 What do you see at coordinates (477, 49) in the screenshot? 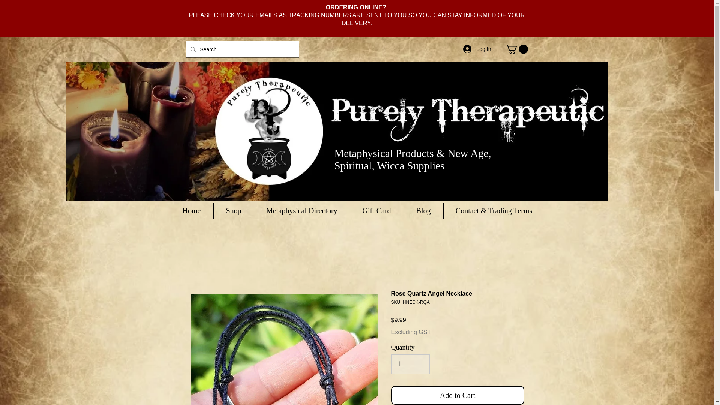
I see `Log In` at bounding box center [477, 49].